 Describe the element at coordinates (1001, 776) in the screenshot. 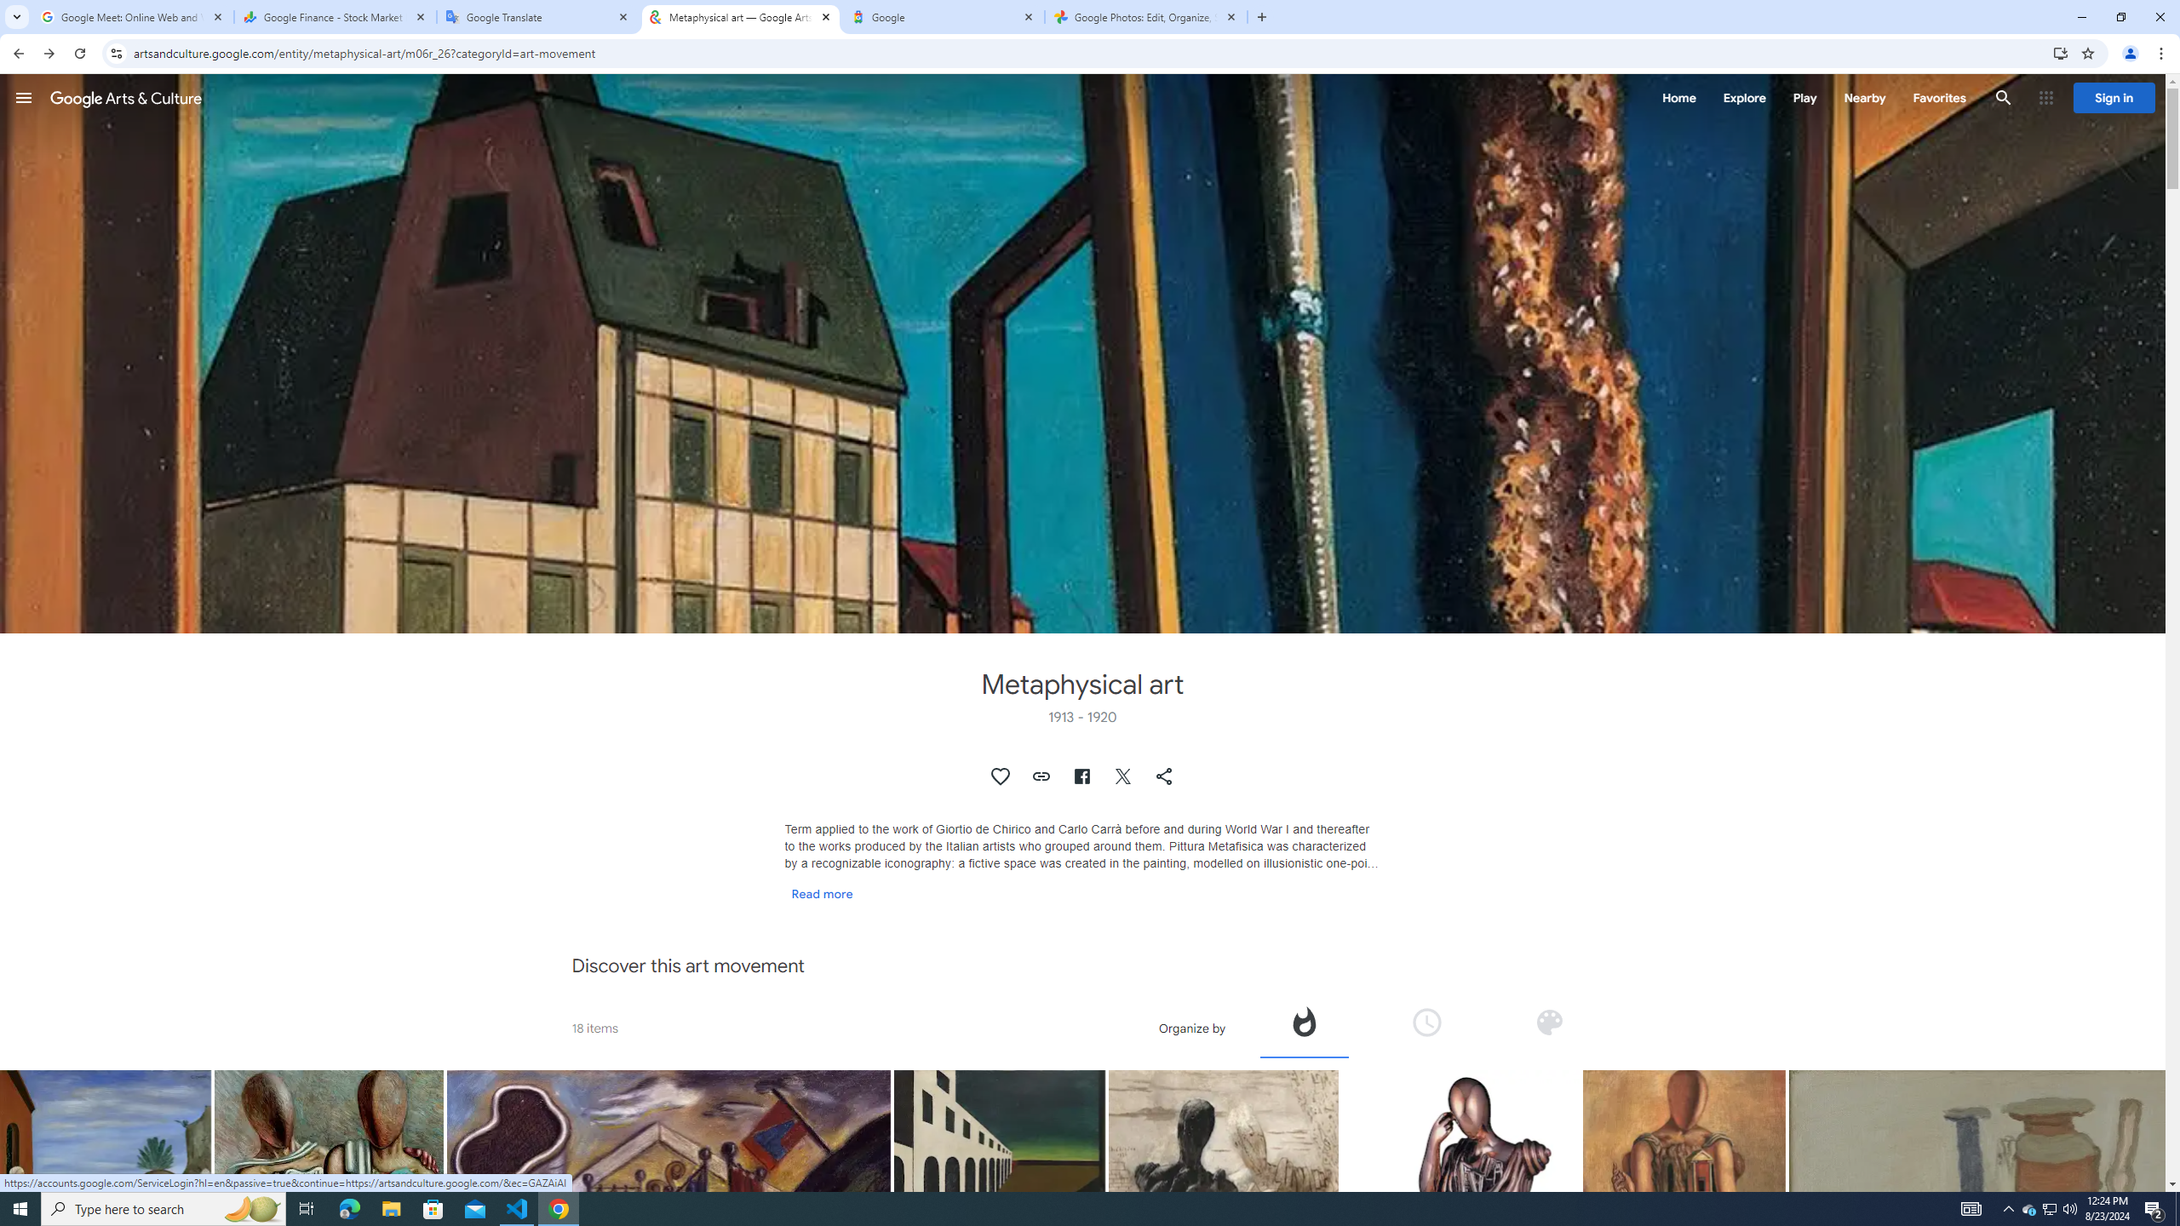

I see `Authenticate to favorite this asset.` at that location.